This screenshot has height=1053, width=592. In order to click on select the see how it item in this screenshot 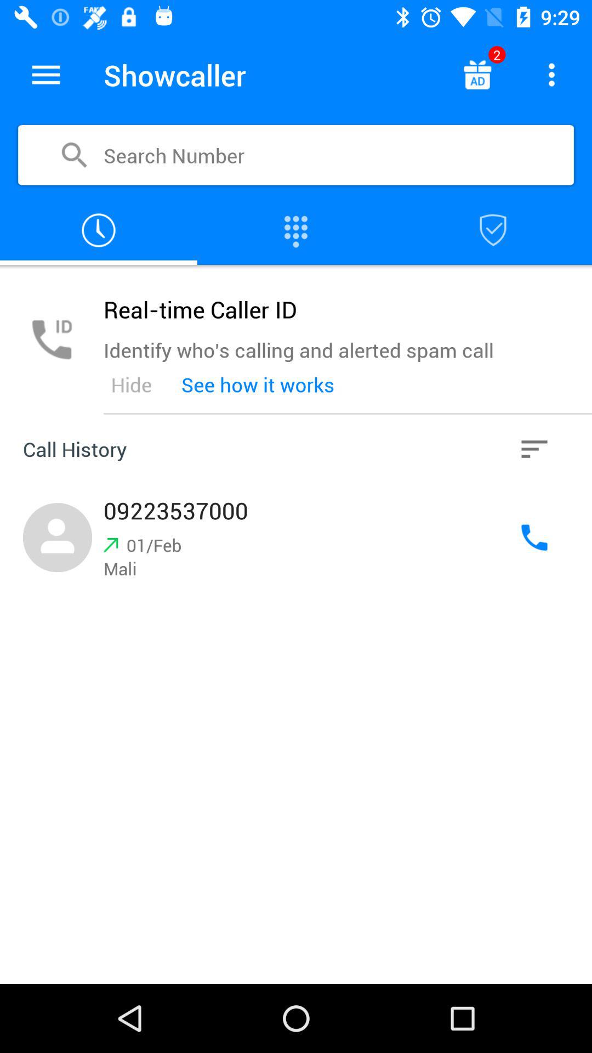, I will do `click(258, 384)`.